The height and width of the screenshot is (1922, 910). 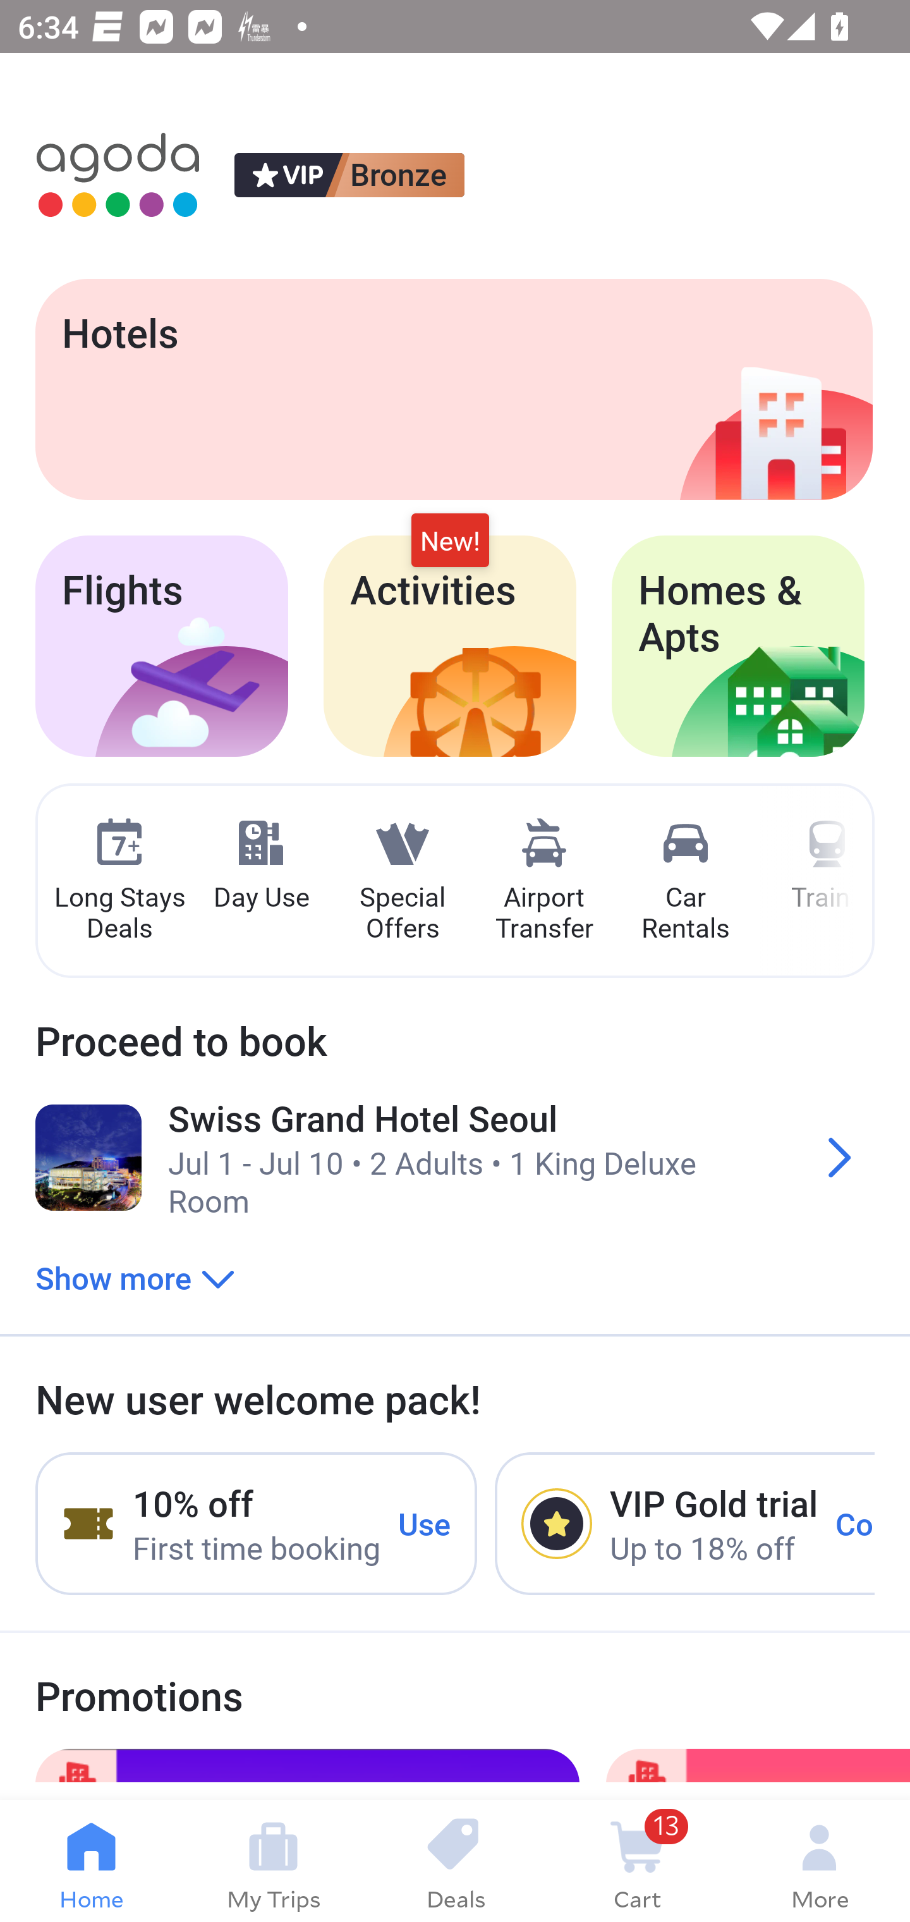 What do you see at coordinates (135, 1277) in the screenshot?
I see `Show more` at bounding box center [135, 1277].